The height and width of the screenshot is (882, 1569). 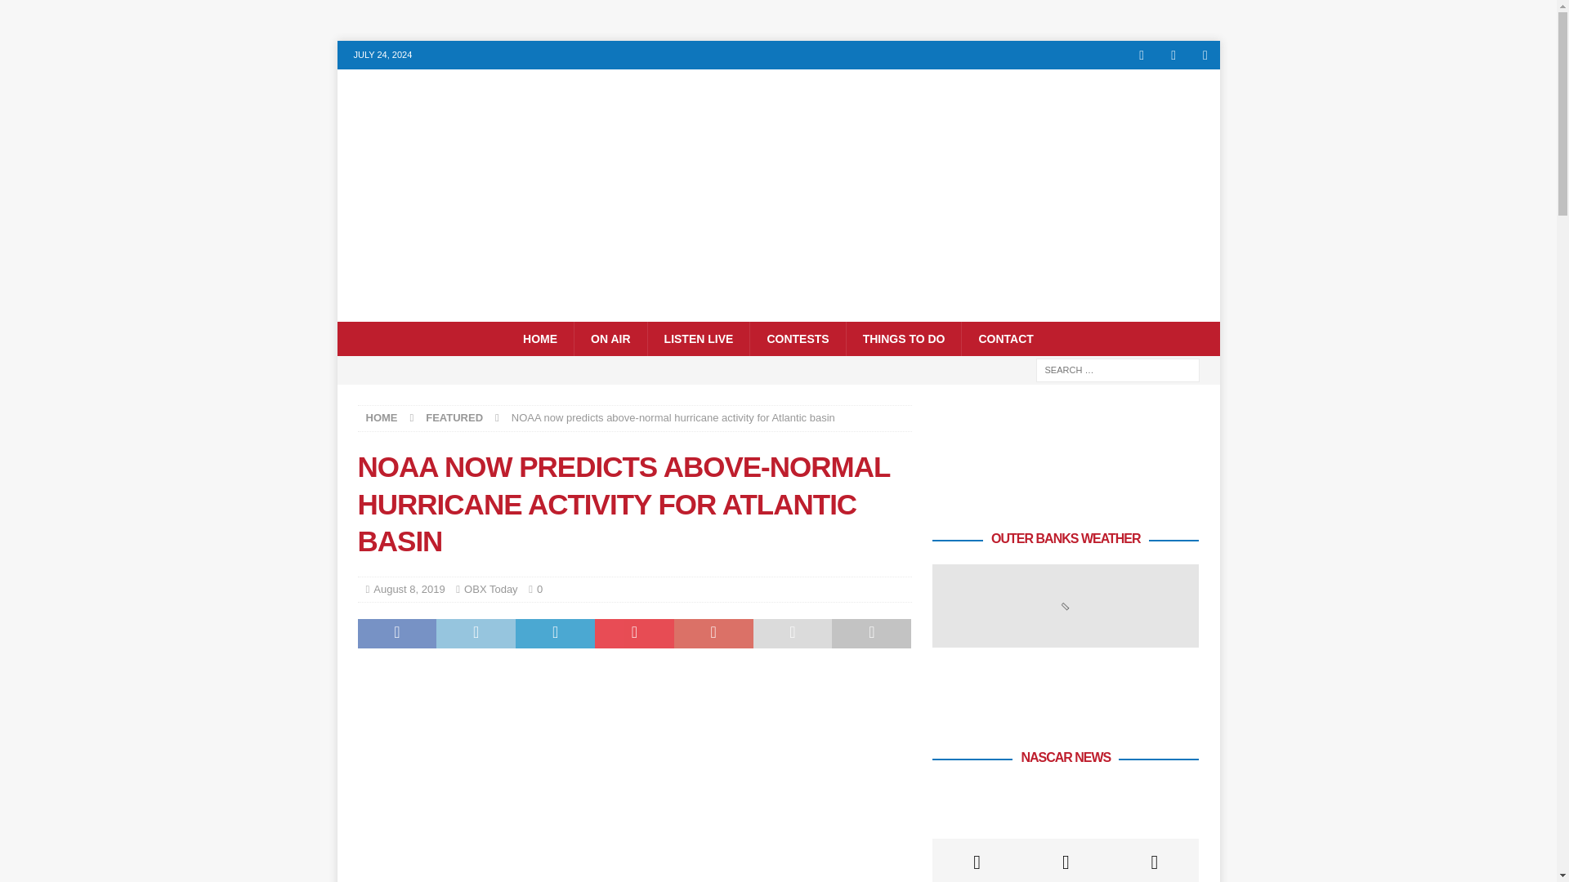 What do you see at coordinates (798, 339) in the screenshot?
I see `CONTESTS` at bounding box center [798, 339].